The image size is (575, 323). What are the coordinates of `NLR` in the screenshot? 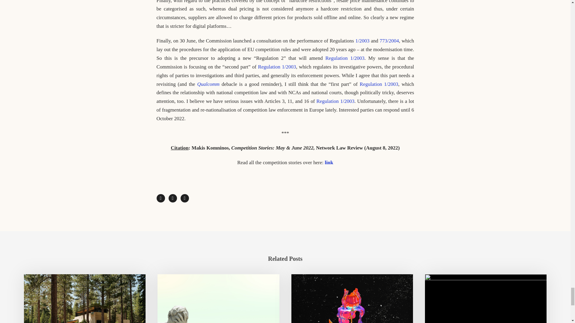 It's located at (486, 298).